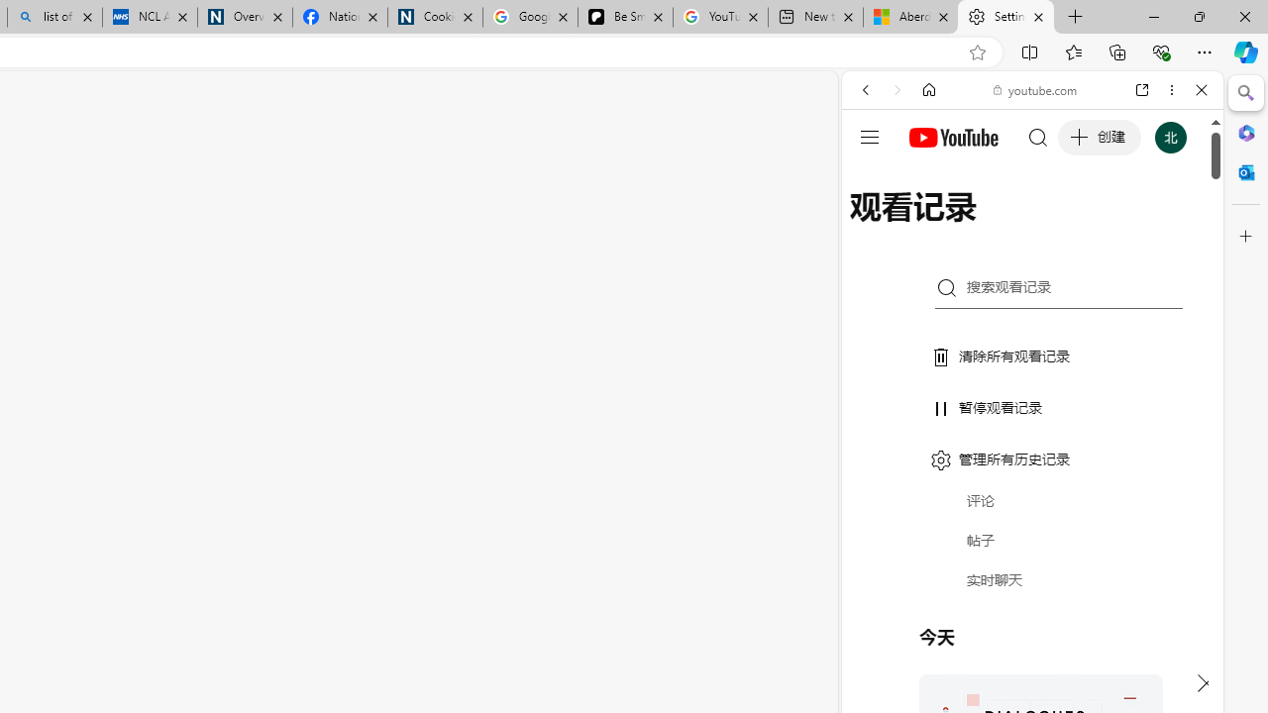 Image resolution: width=1268 pixels, height=713 pixels. What do you see at coordinates (1036, 89) in the screenshot?
I see `youtube.com` at bounding box center [1036, 89].